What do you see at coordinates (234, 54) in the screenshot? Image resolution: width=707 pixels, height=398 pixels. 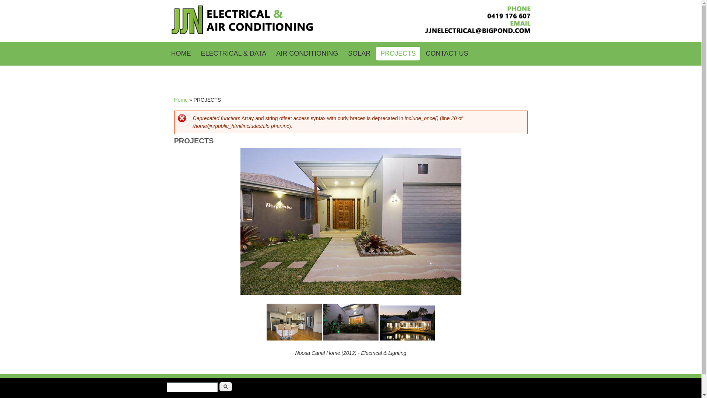 I see `ELECTRICAL & DATA` at bounding box center [234, 54].